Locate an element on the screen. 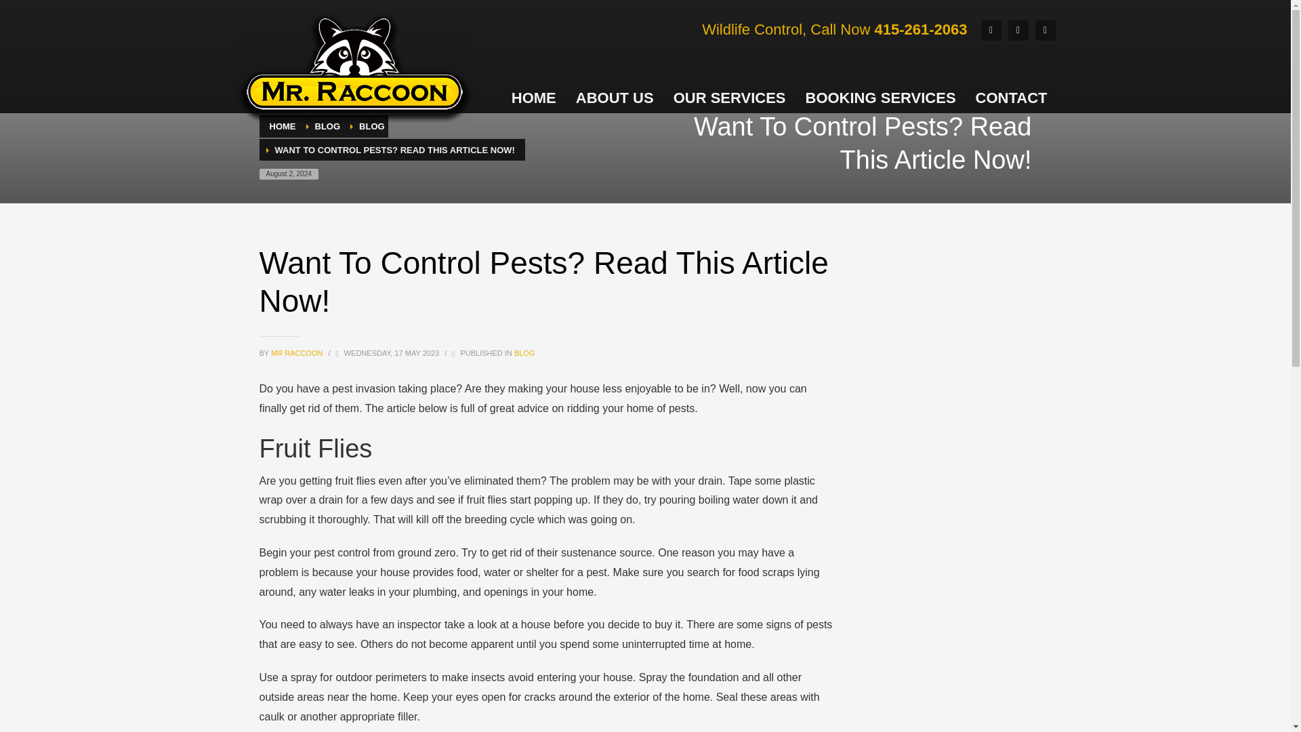  Yelp is located at coordinates (1045, 30).